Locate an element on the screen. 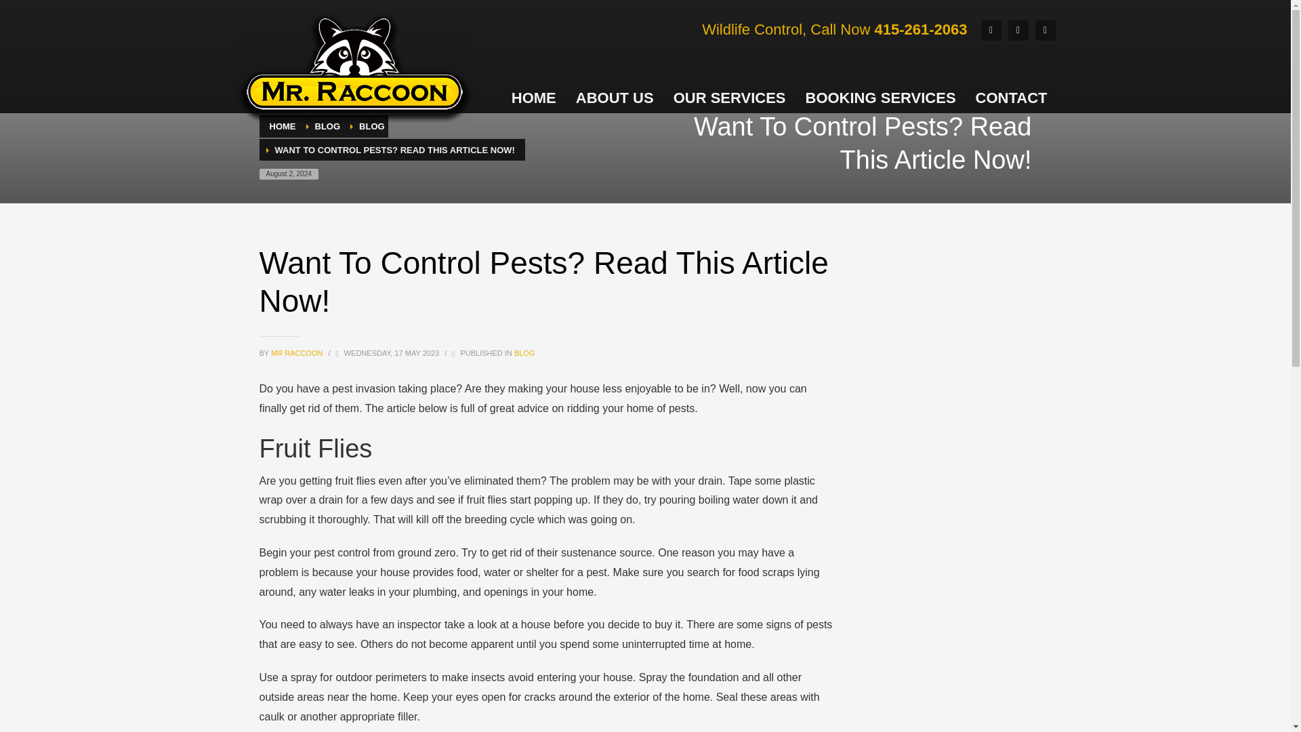  Yelp is located at coordinates (1045, 30).